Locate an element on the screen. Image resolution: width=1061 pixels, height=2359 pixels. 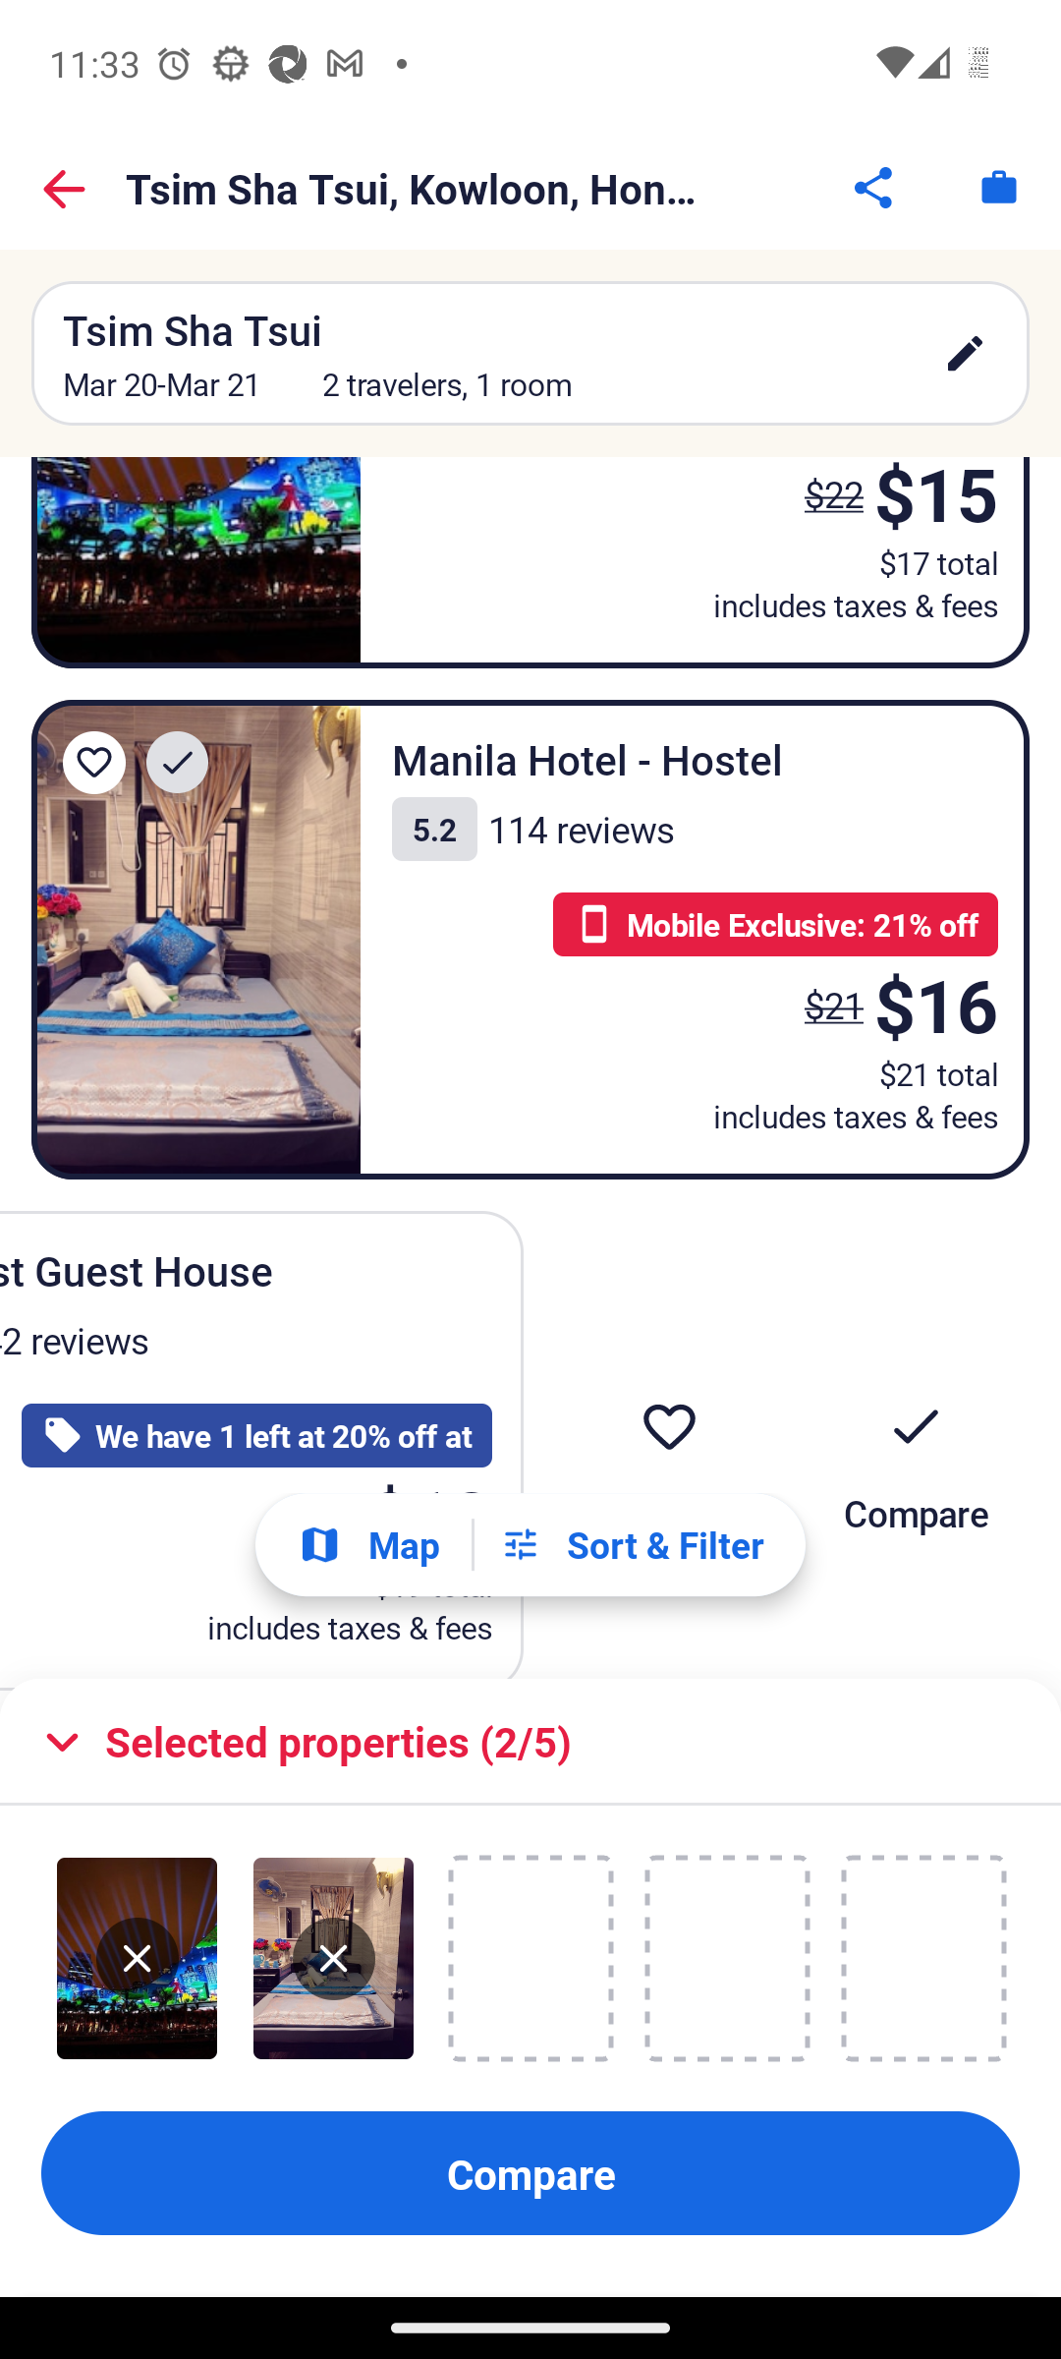
Manila Hotel - Hostel is located at coordinates (196, 940).